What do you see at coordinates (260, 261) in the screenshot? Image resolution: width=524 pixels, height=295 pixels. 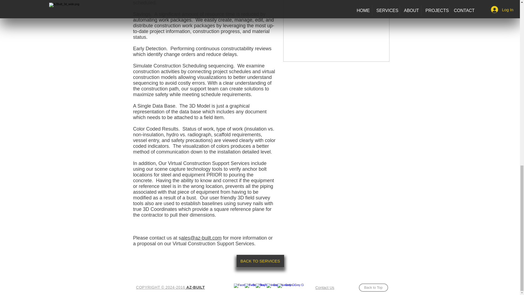 I see `BACK TO SERVICES` at bounding box center [260, 261].